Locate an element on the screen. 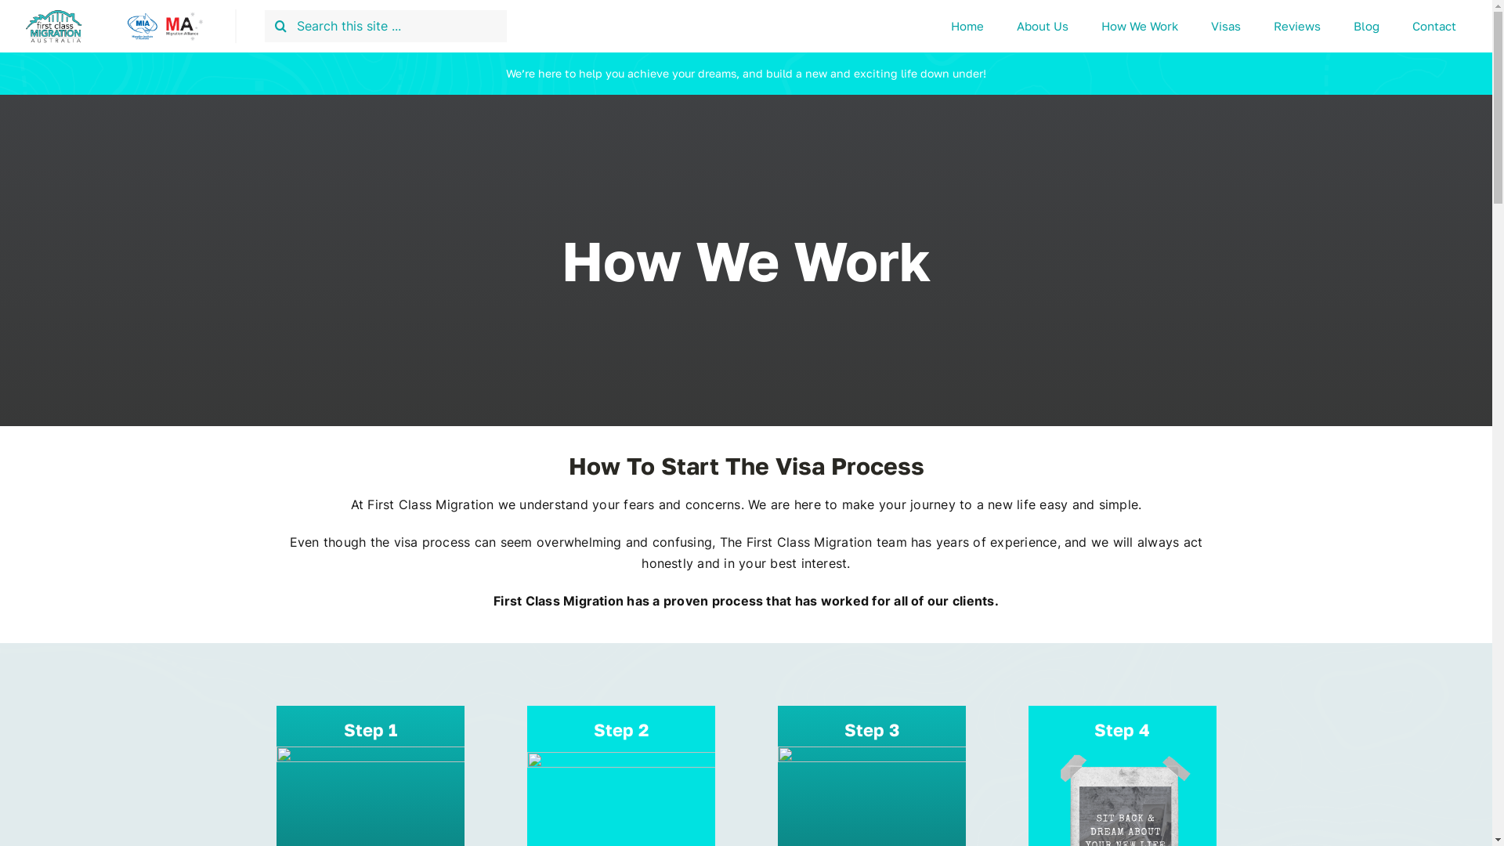  Blog is located at coordinates (1366, 26).